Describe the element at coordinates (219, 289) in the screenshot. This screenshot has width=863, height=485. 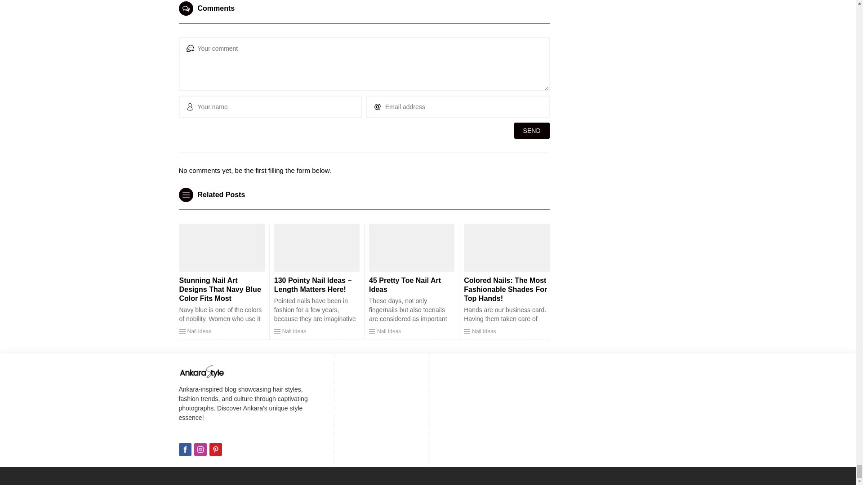
I see `Stunning Nail Art Designs That Navy Blue Color Fits Most` at that location.